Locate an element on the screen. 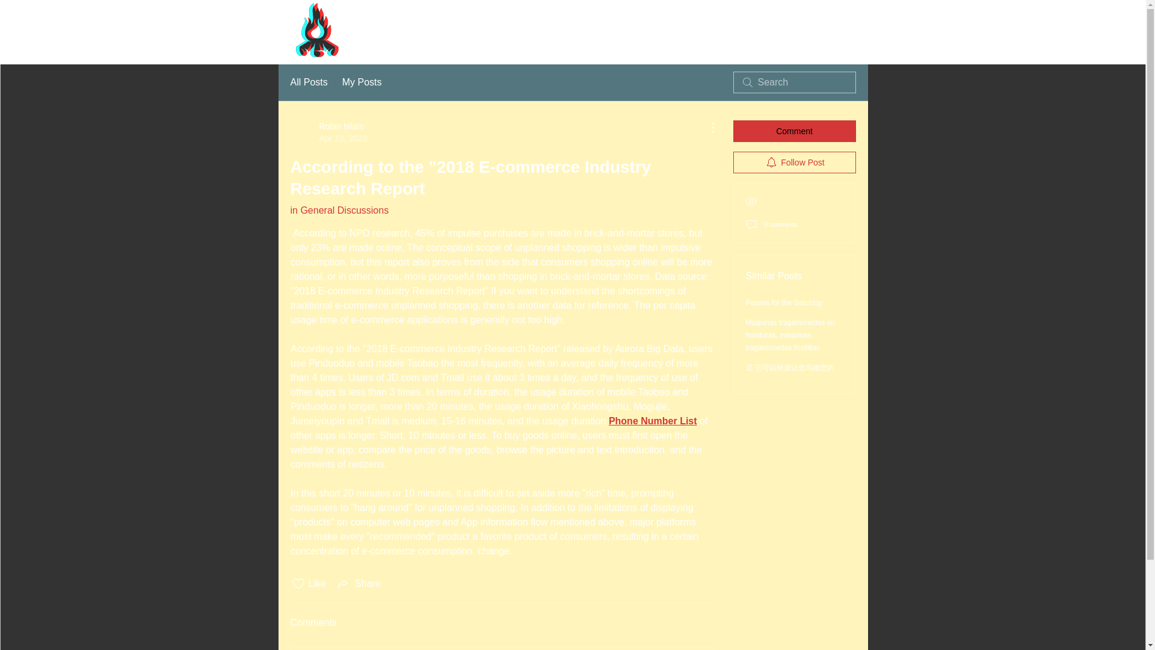  Passes for the Saturday is located at coordinates (784, 302).